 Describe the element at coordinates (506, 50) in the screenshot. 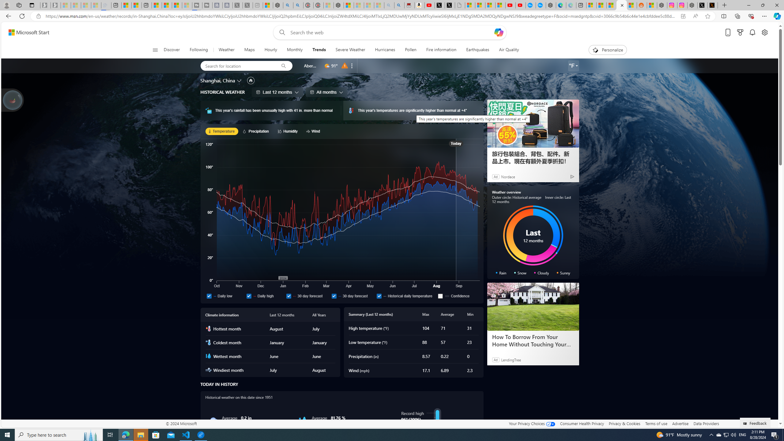

I see `Air Quality` at that location.